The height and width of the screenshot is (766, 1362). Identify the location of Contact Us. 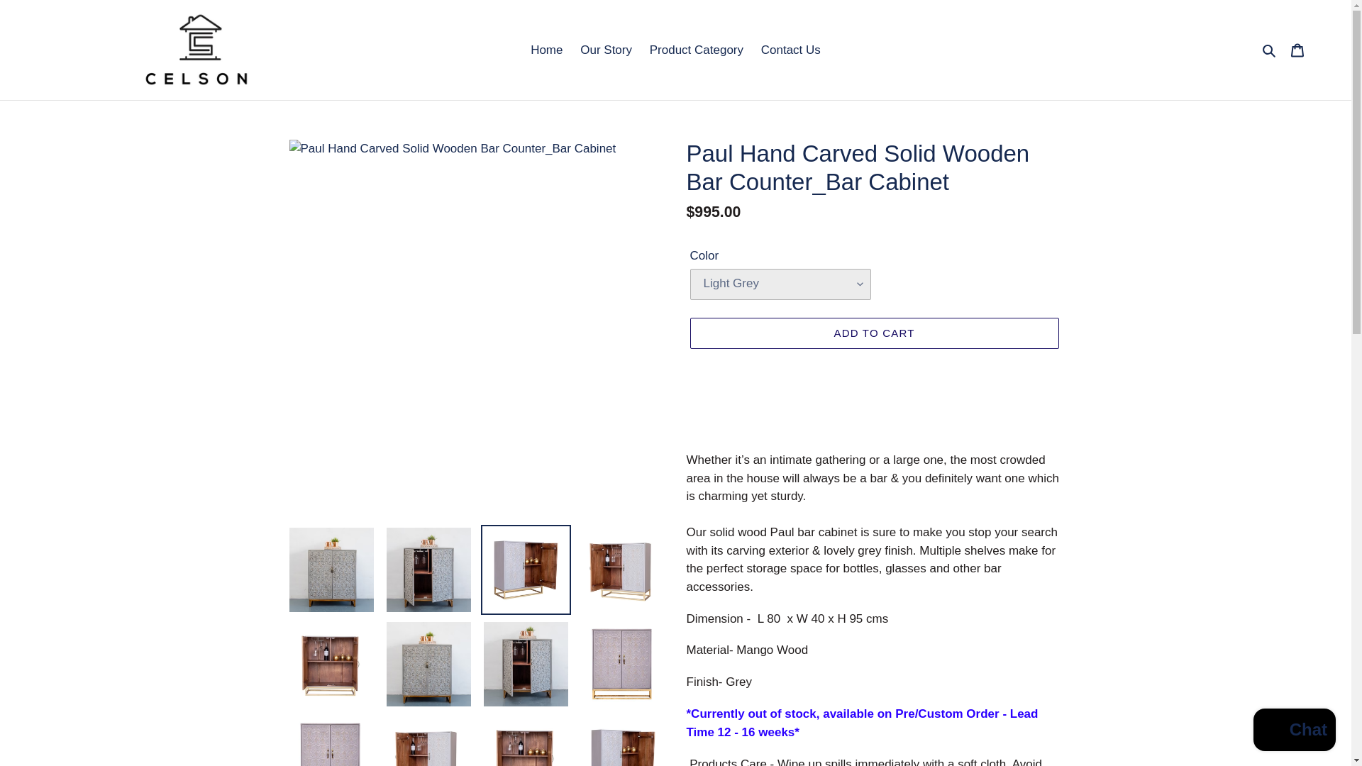
(791, 50).